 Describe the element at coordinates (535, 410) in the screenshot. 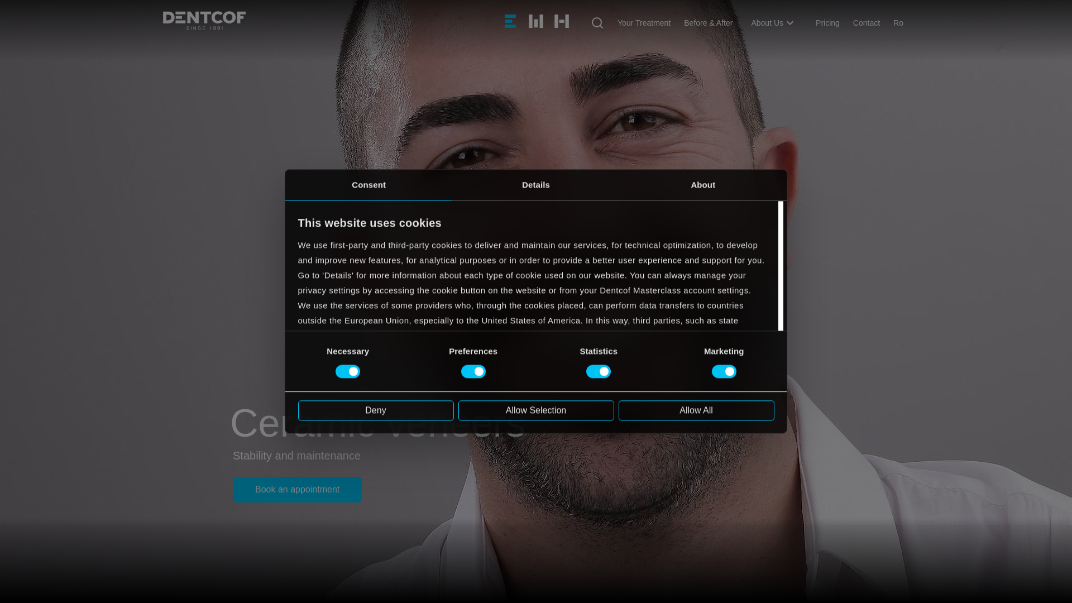

I see `Allow Selection` at that location.